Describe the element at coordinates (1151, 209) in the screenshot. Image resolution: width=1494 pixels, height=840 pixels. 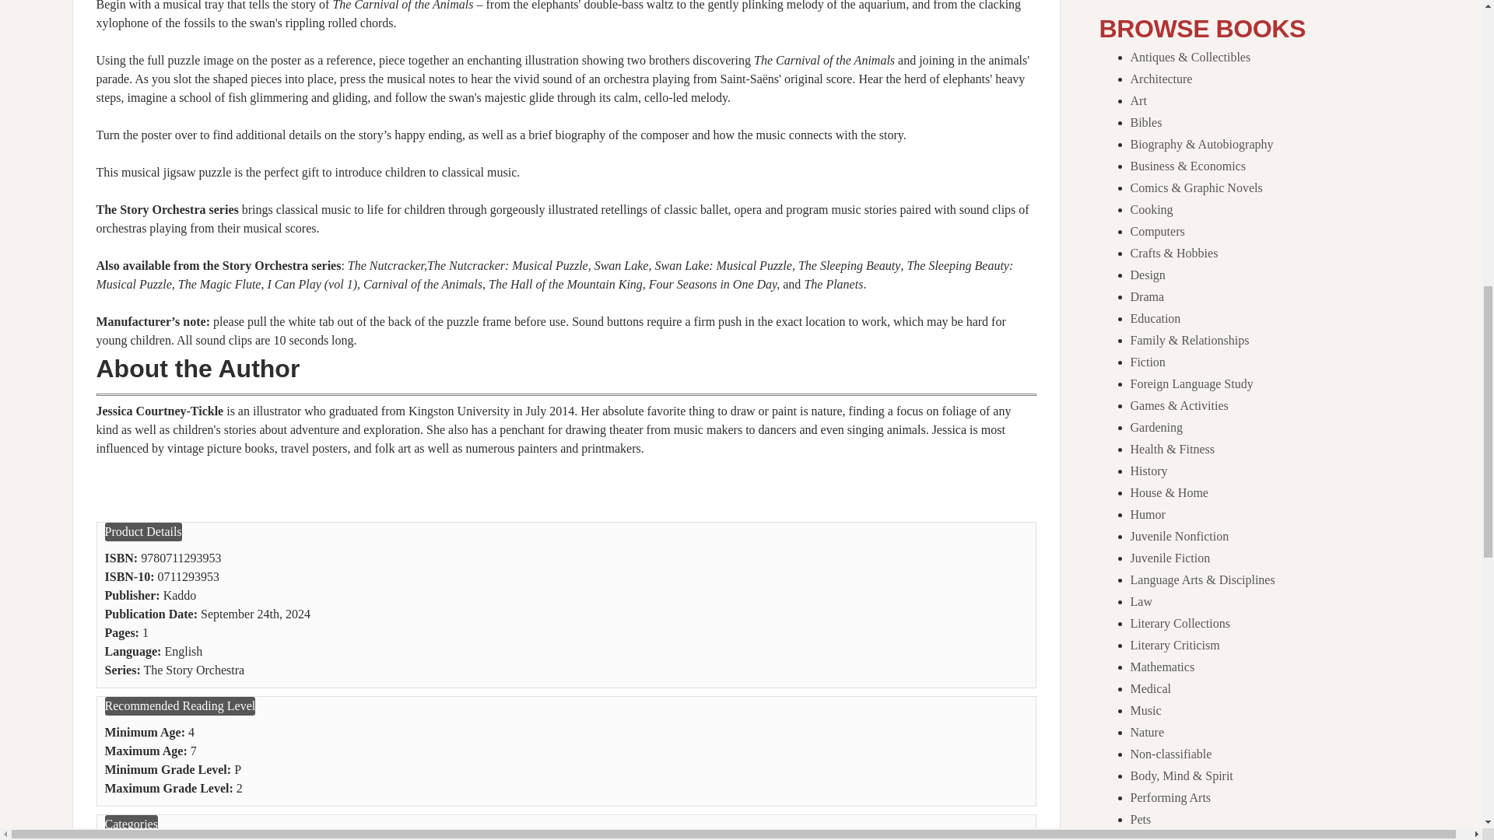
I see `Cooking` at that location.